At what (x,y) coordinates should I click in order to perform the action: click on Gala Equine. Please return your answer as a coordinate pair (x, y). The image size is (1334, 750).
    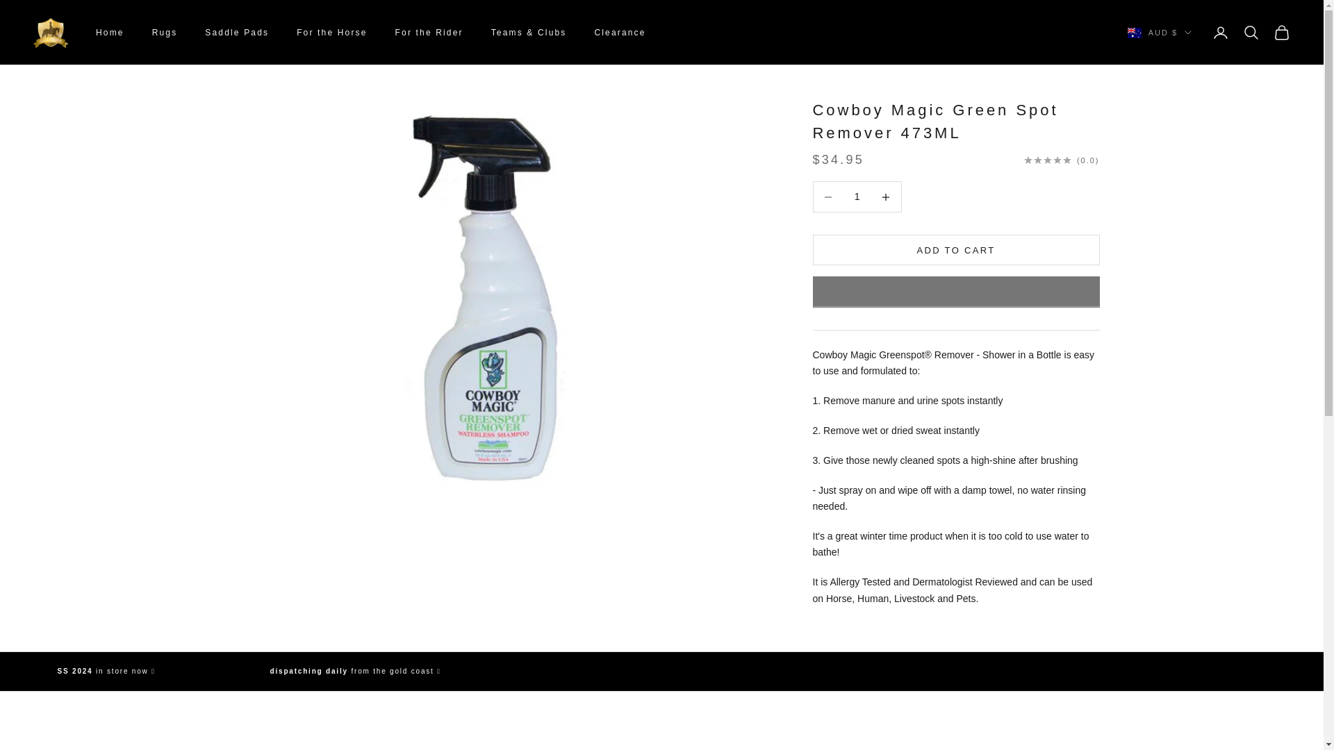
    Looking at the image, I should click on (50, 33).